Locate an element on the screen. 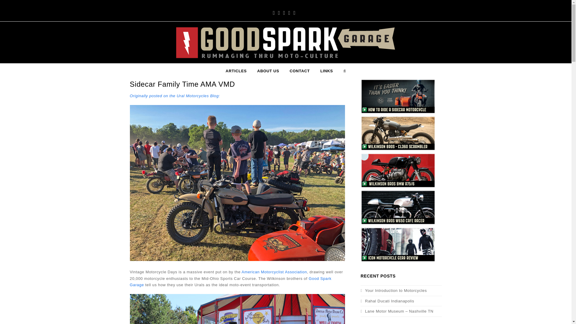 The image size is (576, 324). LINKS is located at coordinates (326, 71).